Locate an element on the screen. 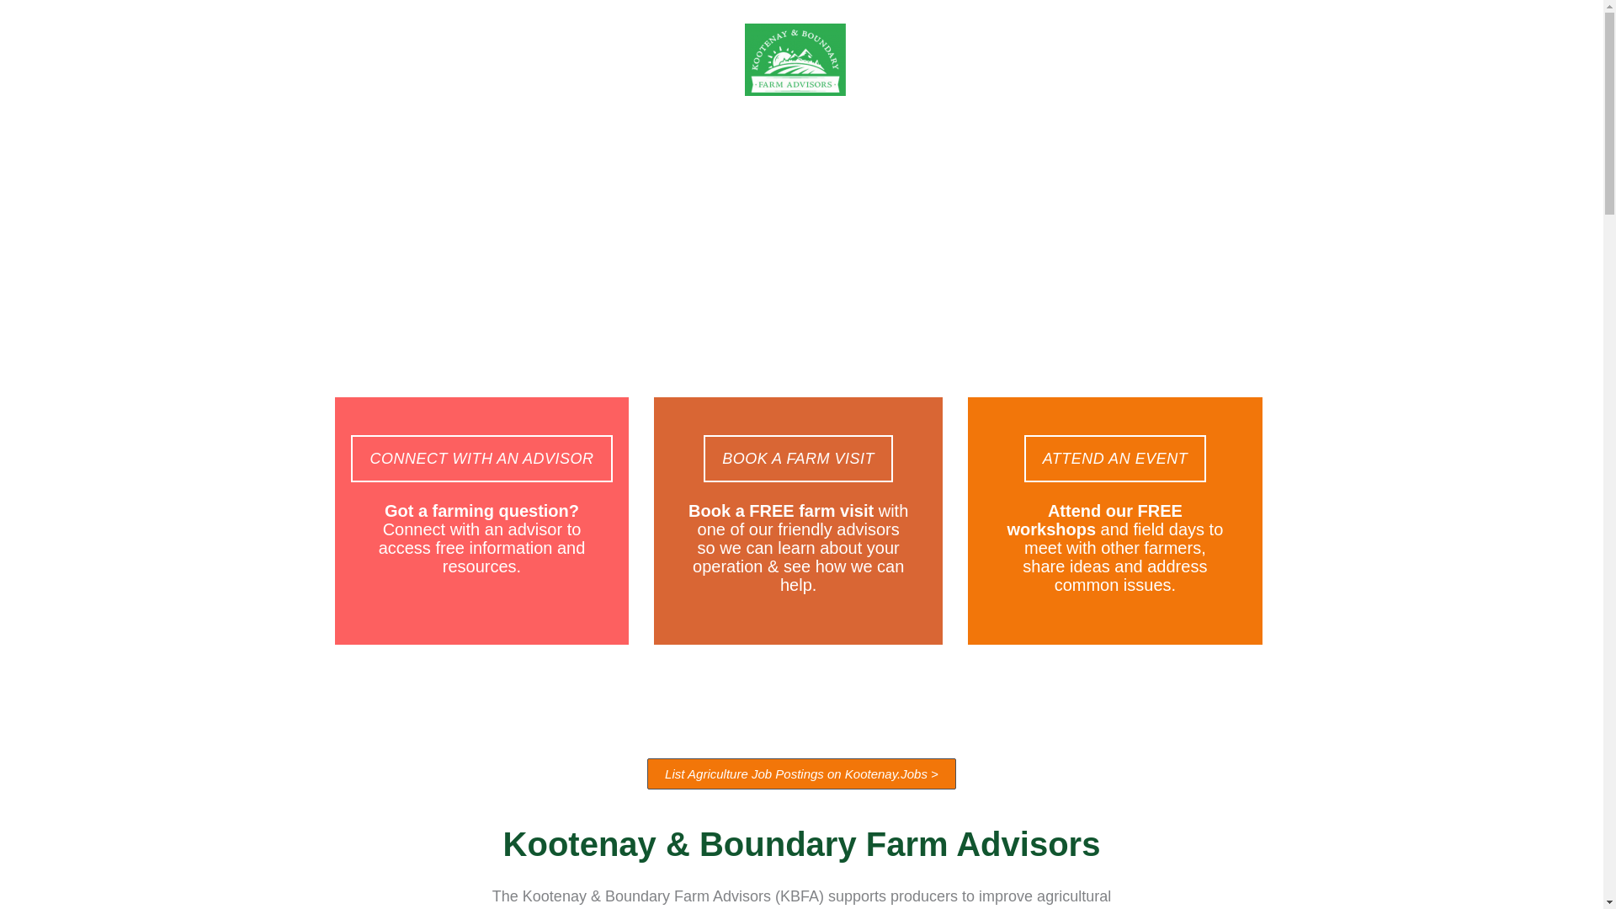 This screenshot has height=909, width=1616. TEAM is located at coordinates (530, 143).